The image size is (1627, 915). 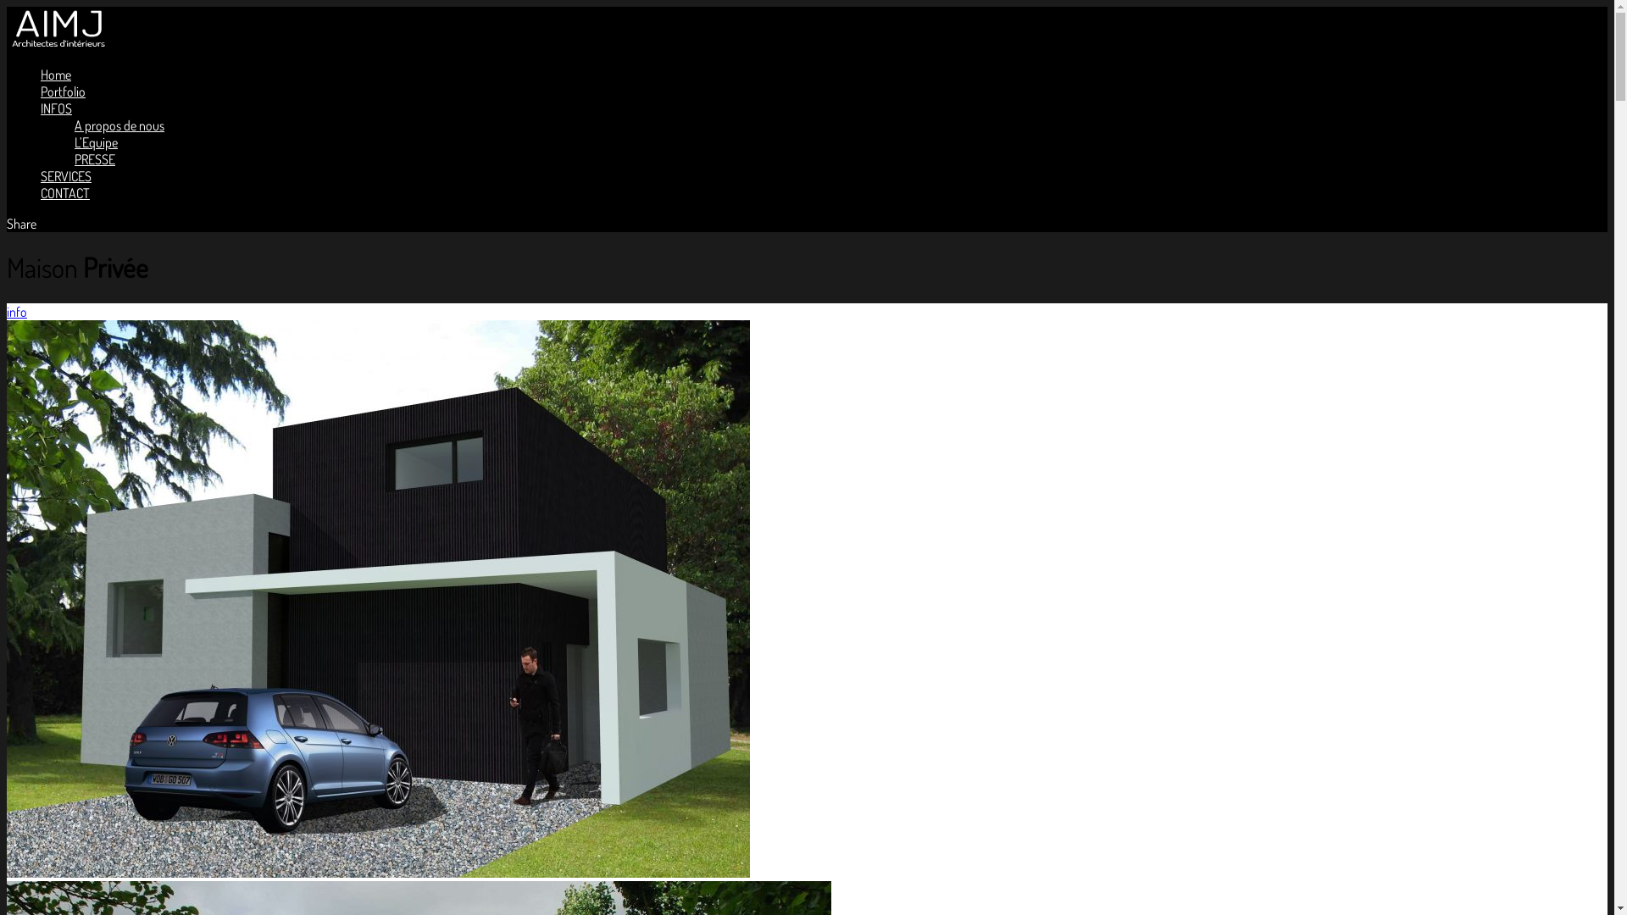 What do you see at coordinates (56, 108) in the screenshot?
I see `INFOS` at bounding box center [56, 108].